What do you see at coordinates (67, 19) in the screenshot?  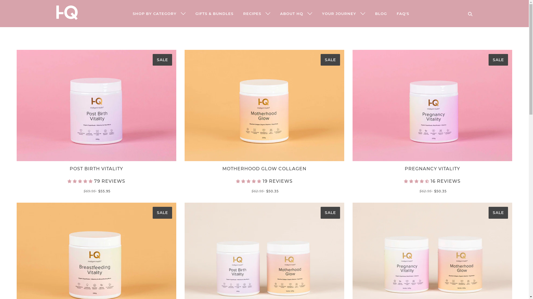 I see `HQ | Intelligent Health` at bounding box center [67, 19].